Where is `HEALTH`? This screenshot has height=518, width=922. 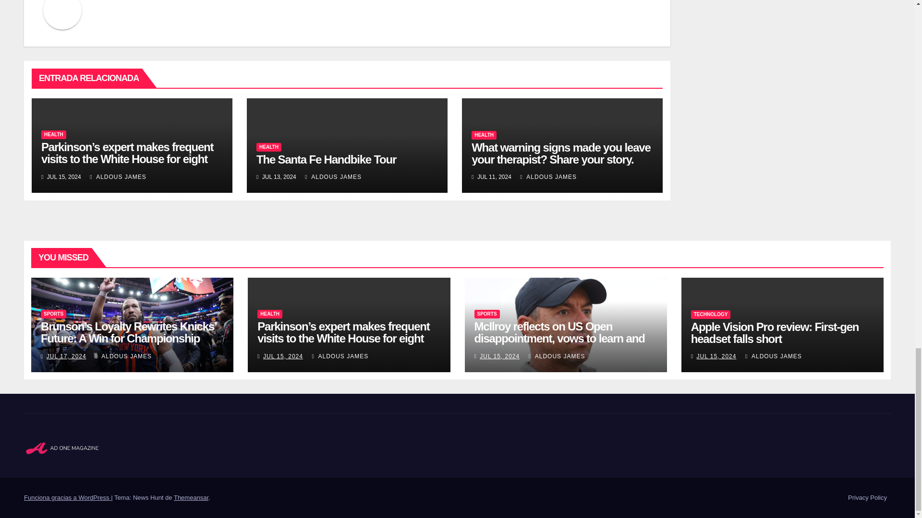 HEALTH is located at coordinates (484, 135).